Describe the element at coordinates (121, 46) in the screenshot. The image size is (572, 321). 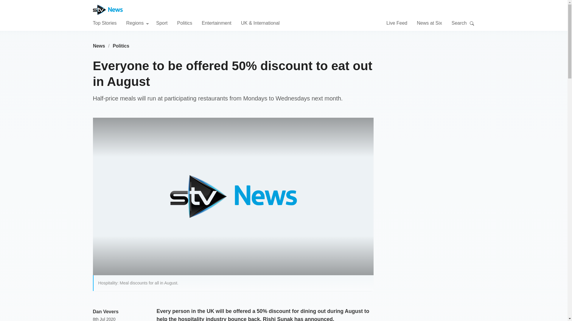
I see `Politics` at that location.